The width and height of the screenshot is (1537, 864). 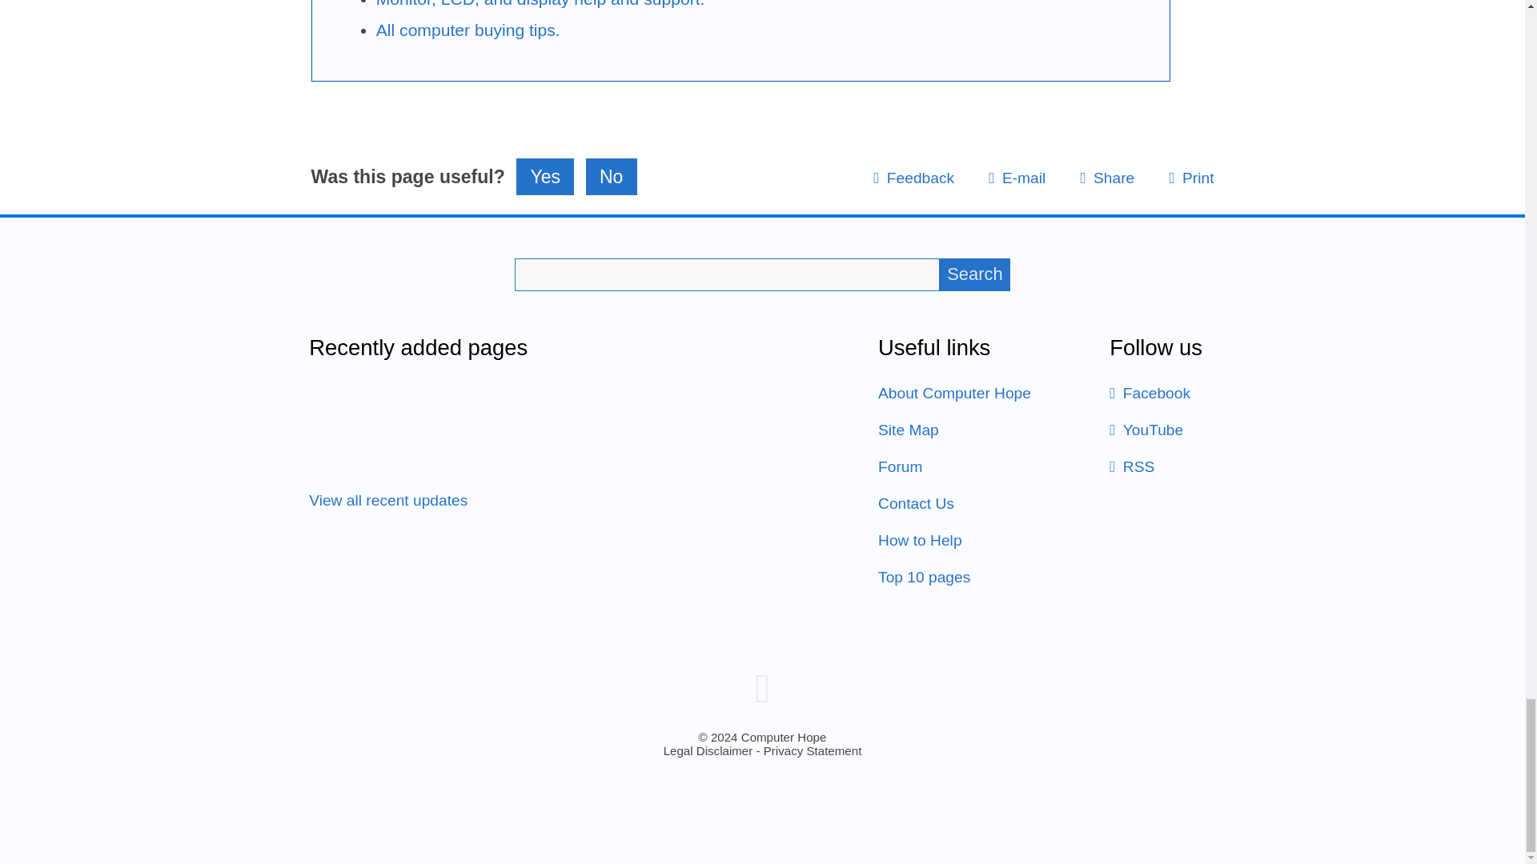 I want to click on No, so click(x=612, y=176).